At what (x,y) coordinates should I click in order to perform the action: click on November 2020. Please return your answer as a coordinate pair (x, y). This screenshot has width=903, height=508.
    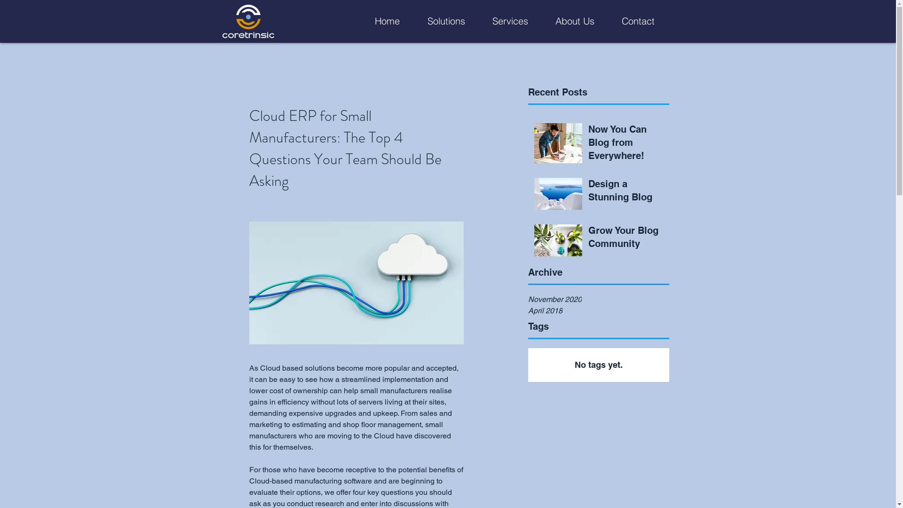
    Looking at the image, I should click on (598, 300).